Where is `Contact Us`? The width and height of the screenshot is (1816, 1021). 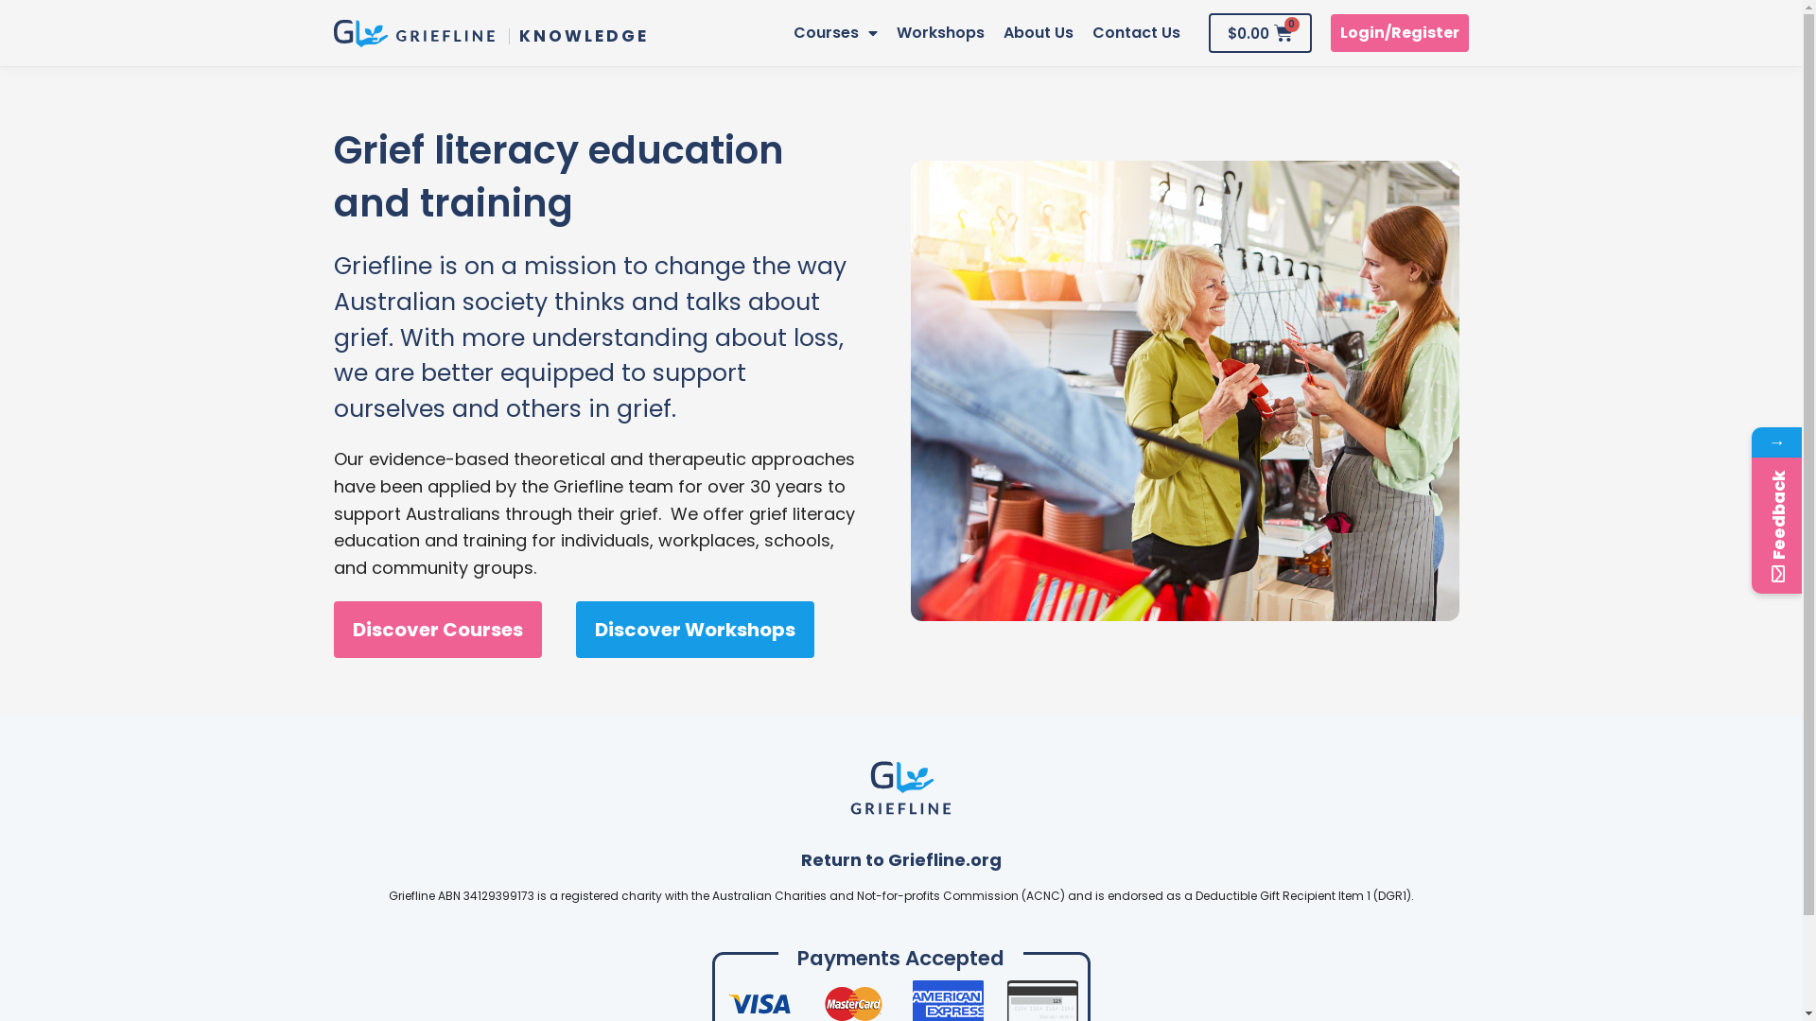
Contact Us is located at coordinates (1137, 33).